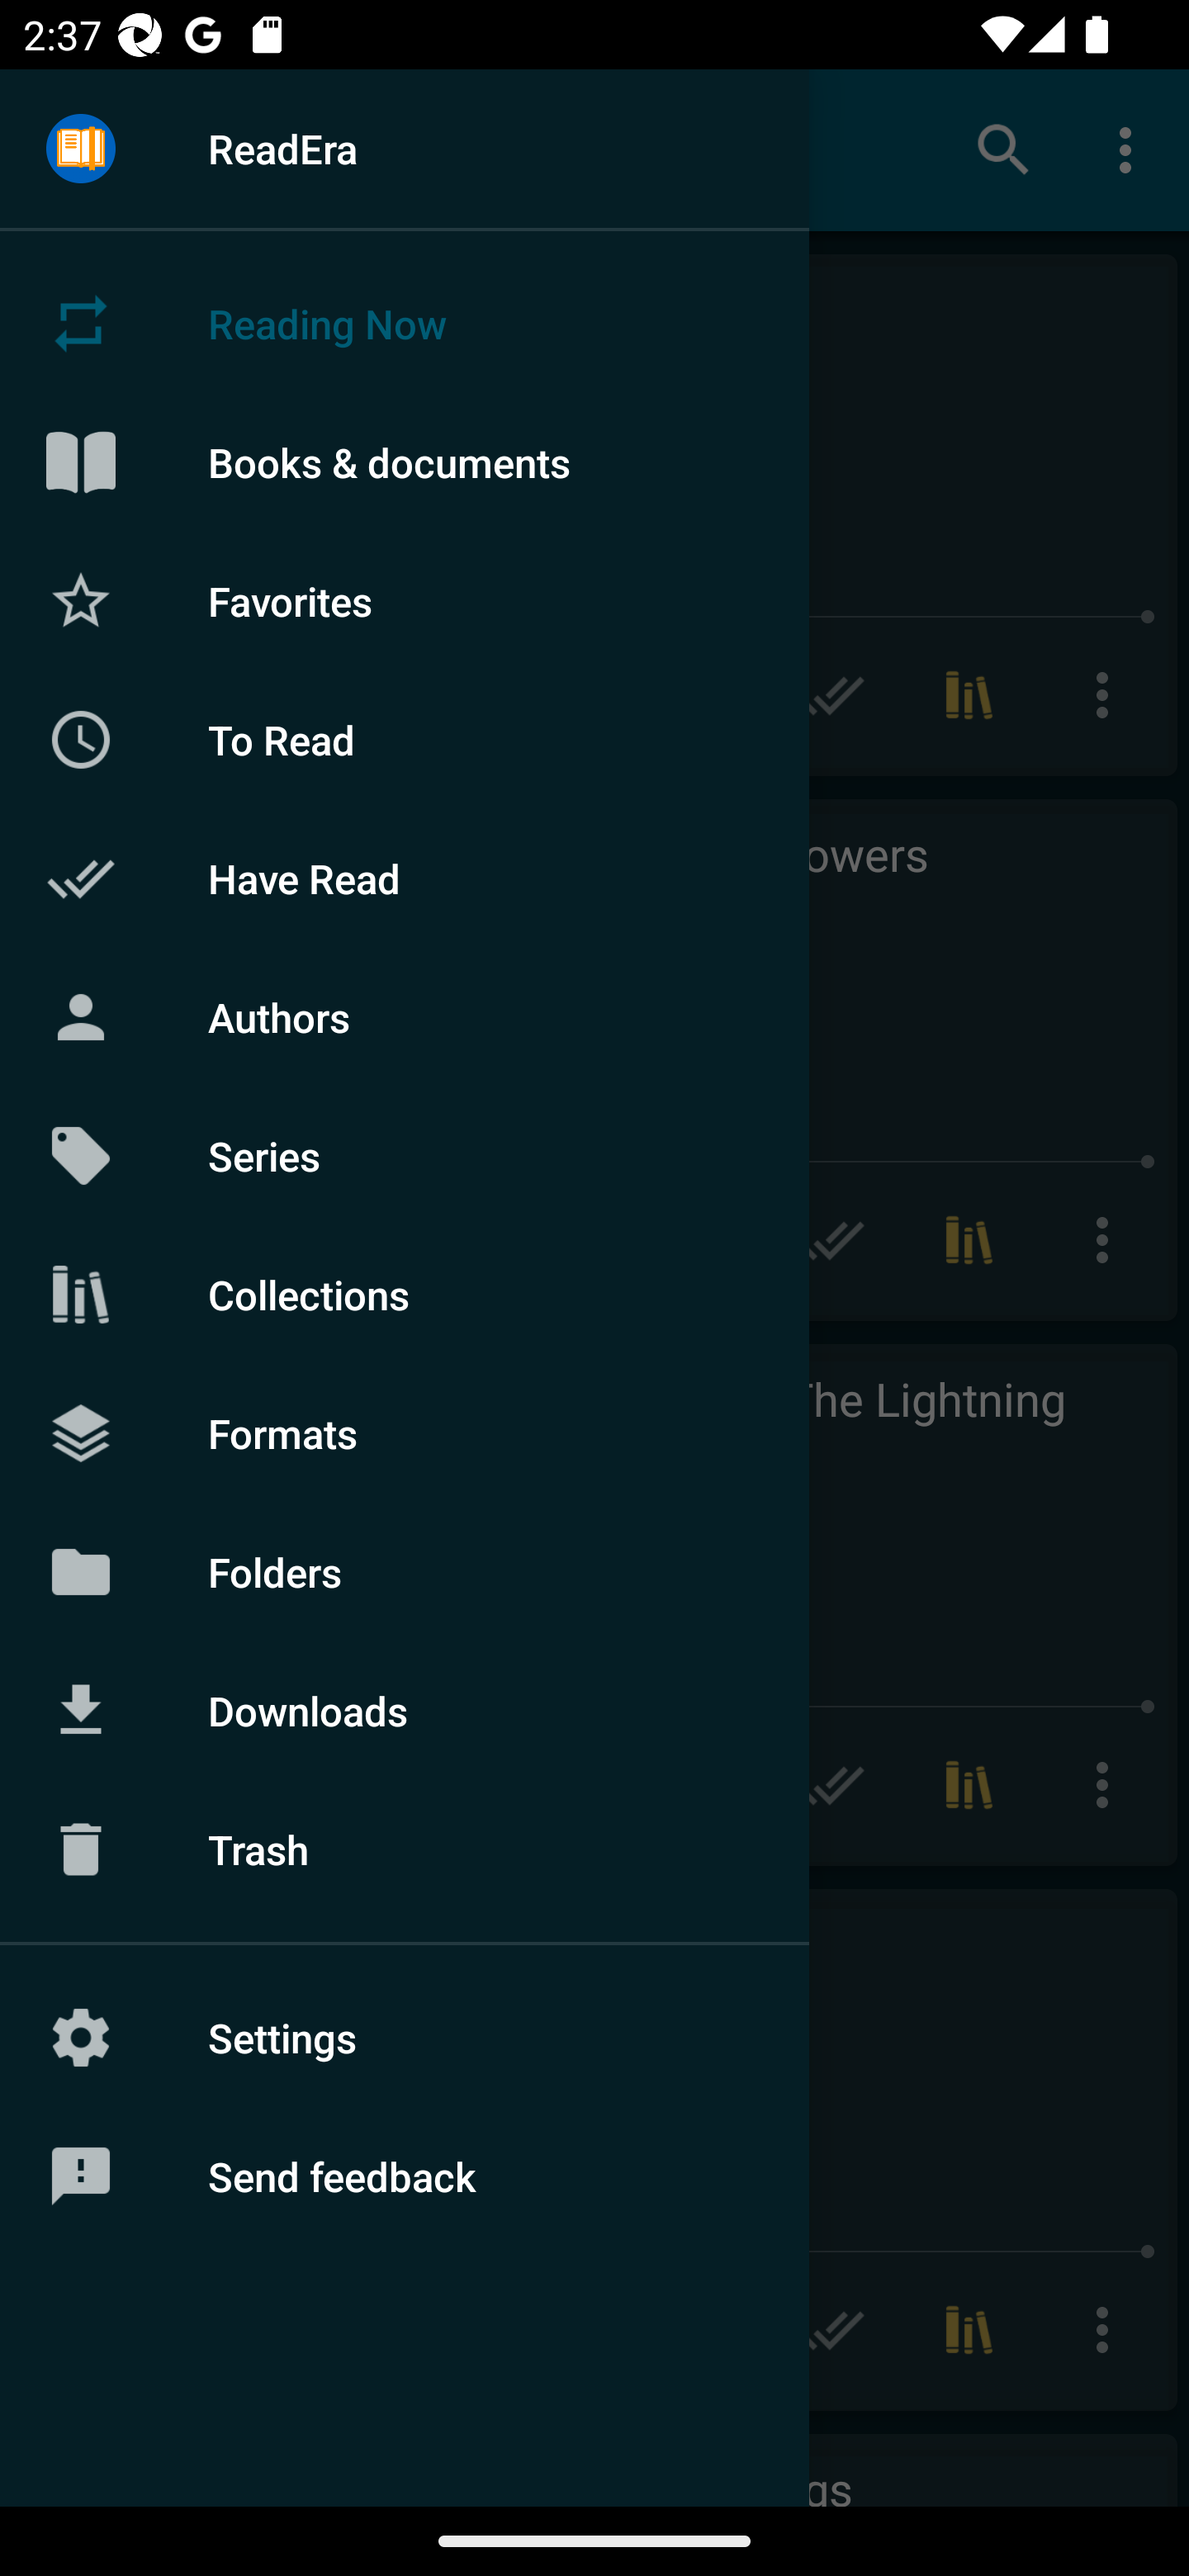  I want to click on Books & documents, so click(405, 462).